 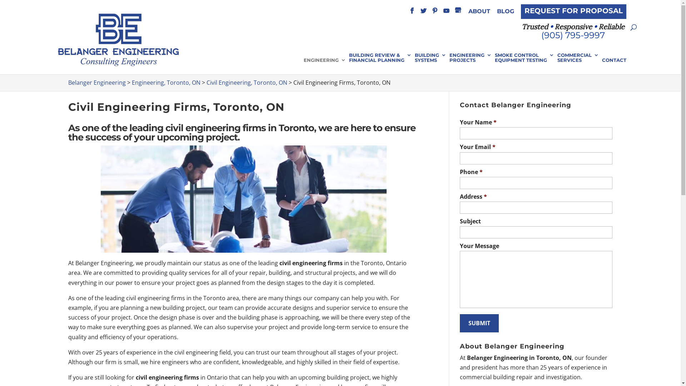 I want to click on SMOKE CONTROL
EQUIPMENT TESTING, so click(x=524, y=64).